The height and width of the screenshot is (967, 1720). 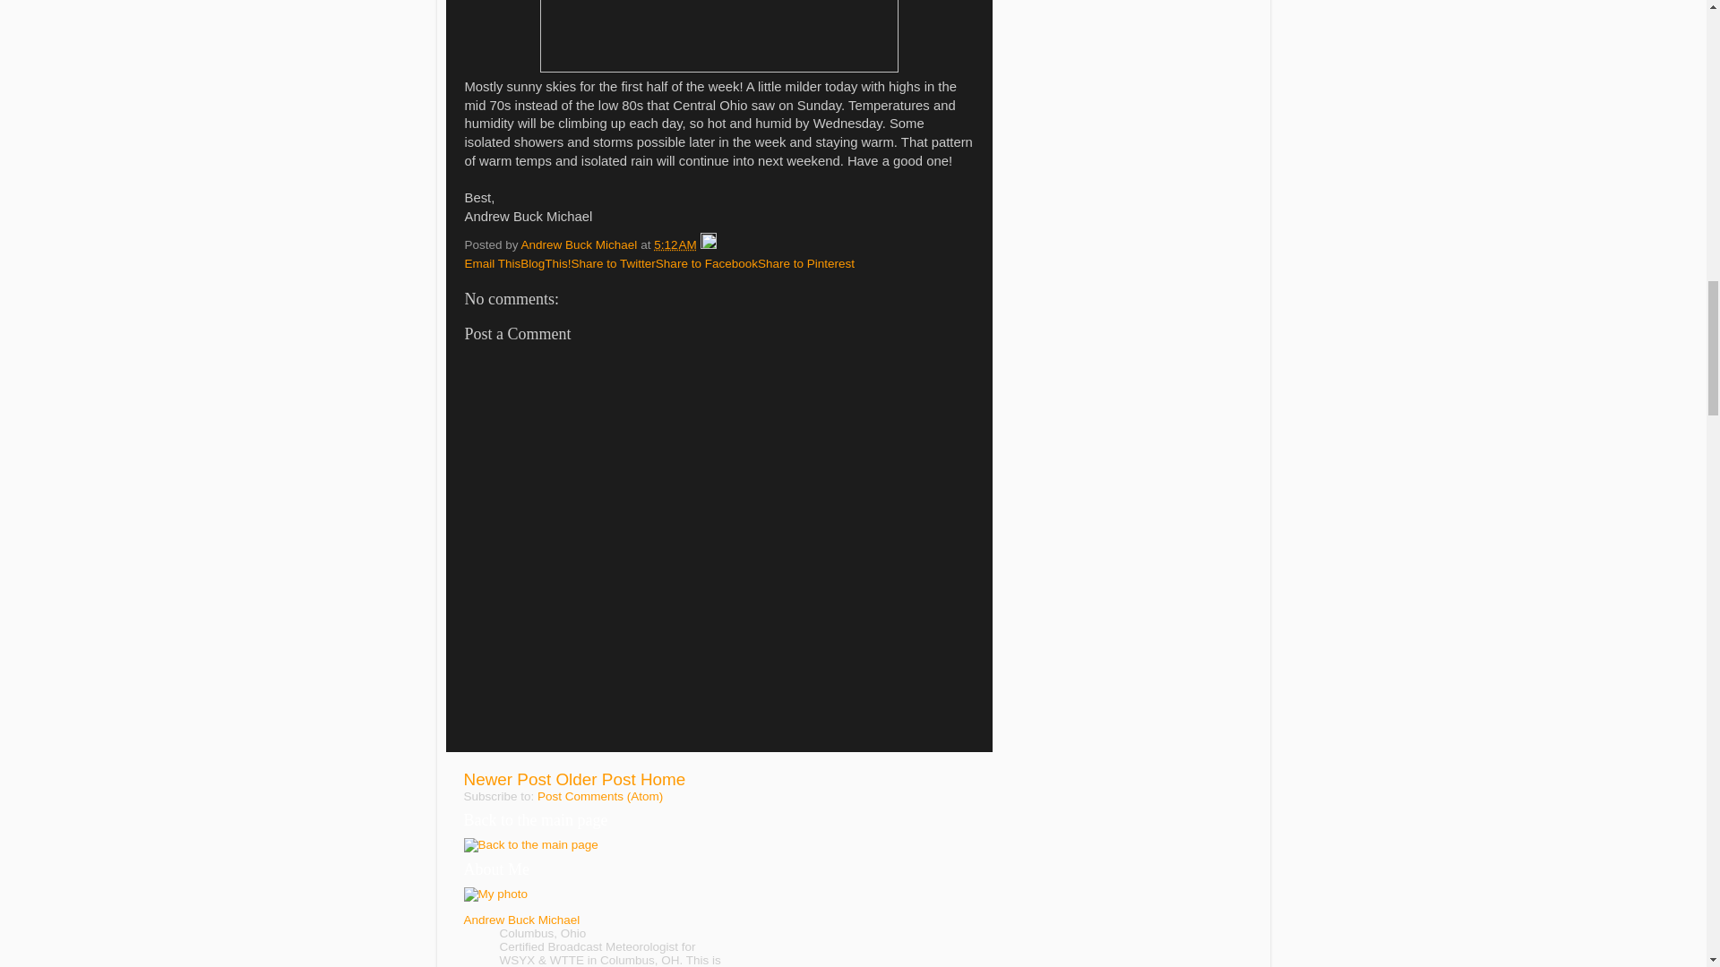 I want to click on Edit Post, so click(x=708, y=244).